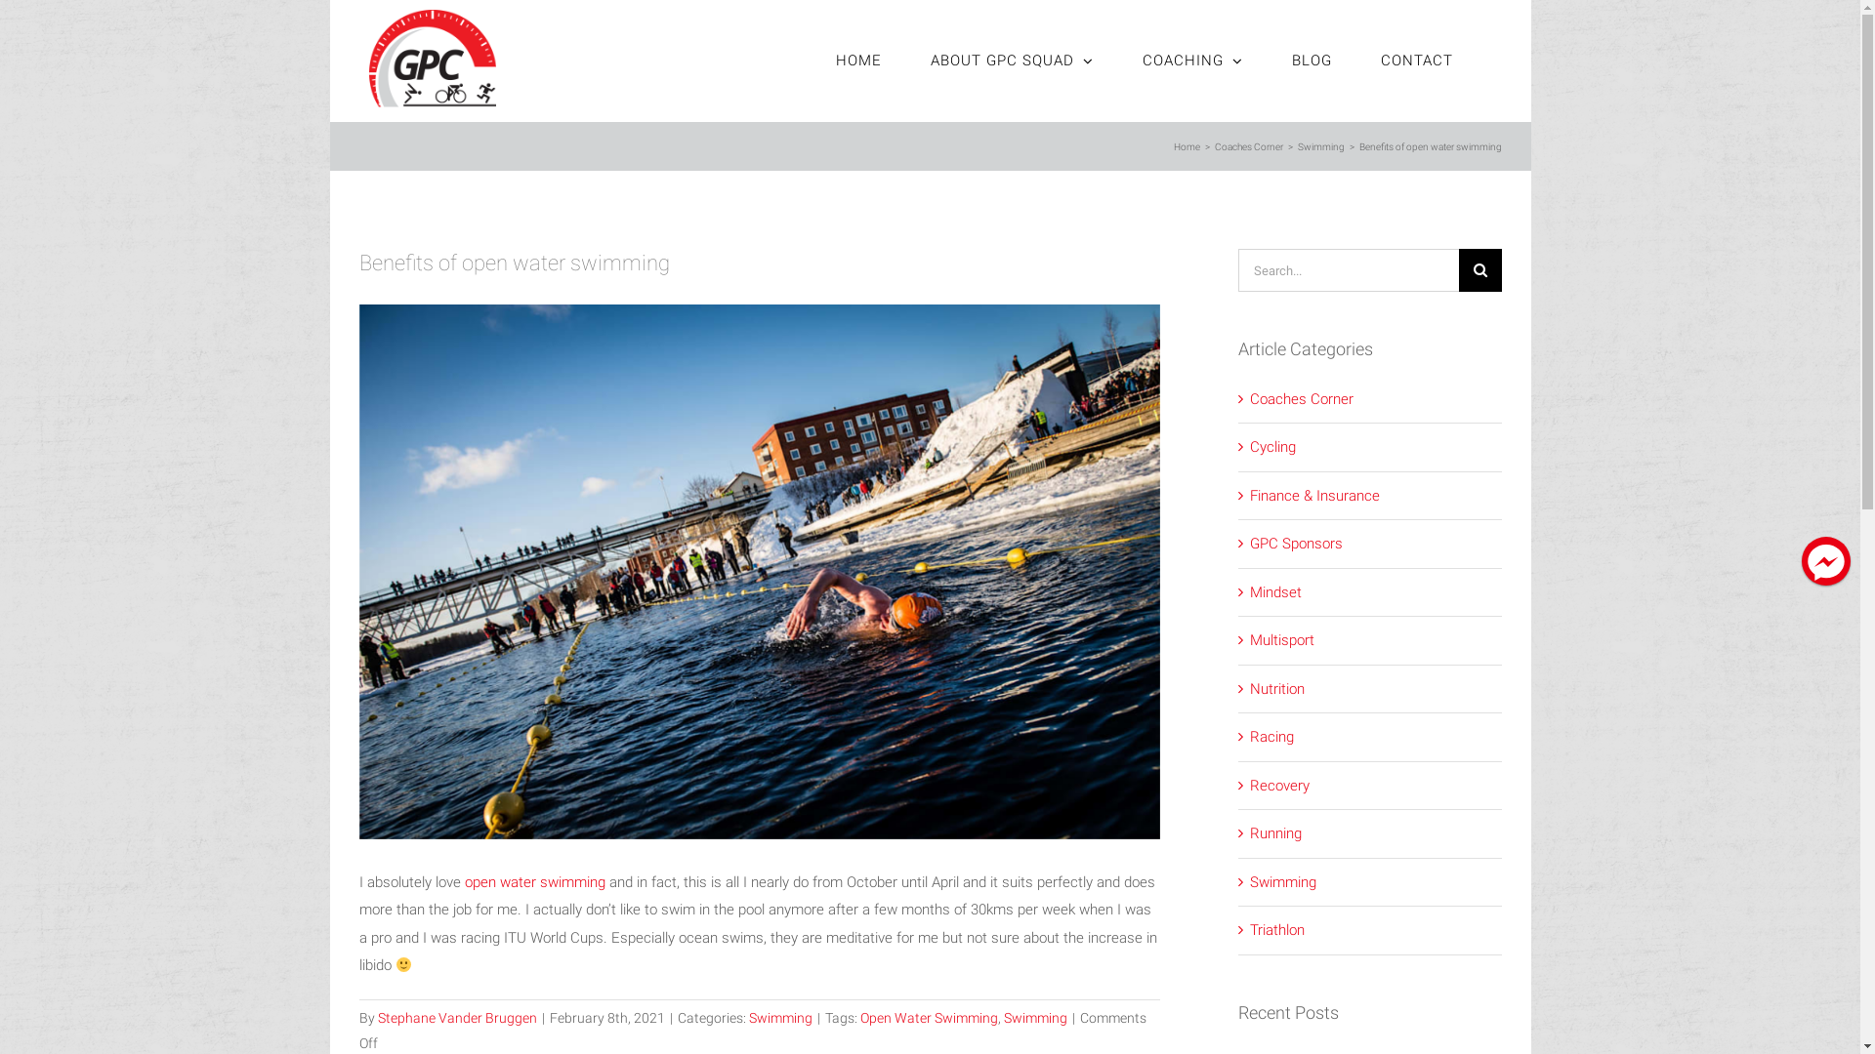 The width and height of the screenshot is (1875, 1054). What do you see at coordinates (1193, 61) in the screenshot?
I see `COACHING` at bounding box center [1193, 61].